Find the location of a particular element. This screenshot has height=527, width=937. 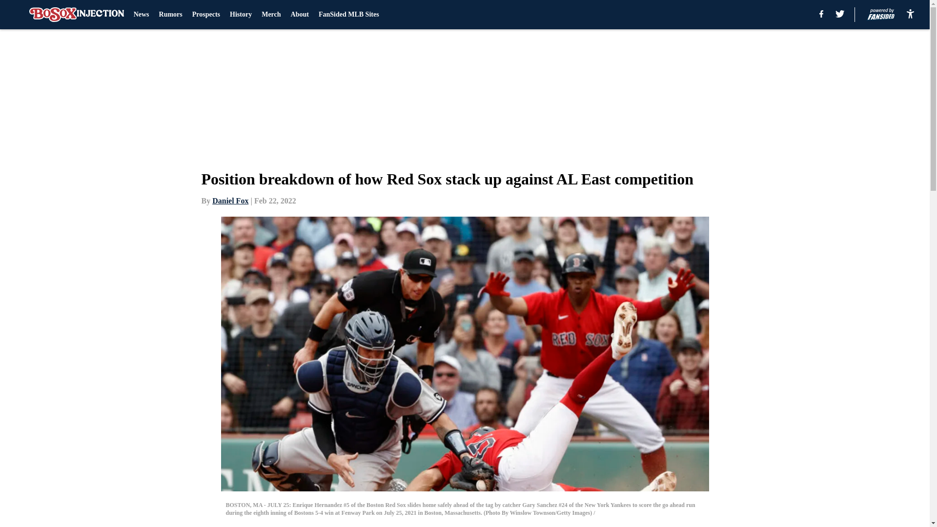

FanSided MLB Sites is located at coordinates (348, 15).